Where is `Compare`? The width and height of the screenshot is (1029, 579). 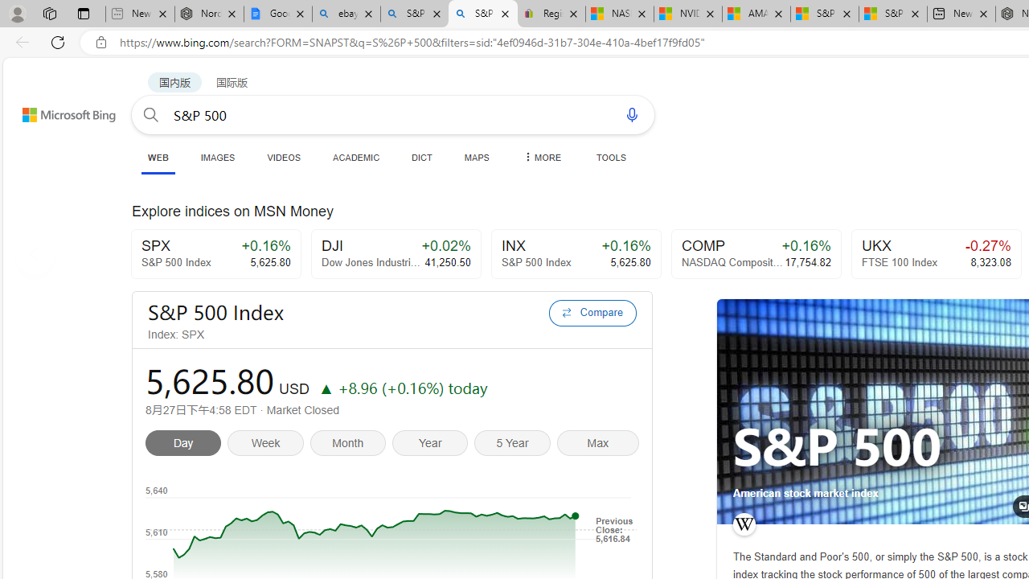
Compare is located at coordinates (592, 312).